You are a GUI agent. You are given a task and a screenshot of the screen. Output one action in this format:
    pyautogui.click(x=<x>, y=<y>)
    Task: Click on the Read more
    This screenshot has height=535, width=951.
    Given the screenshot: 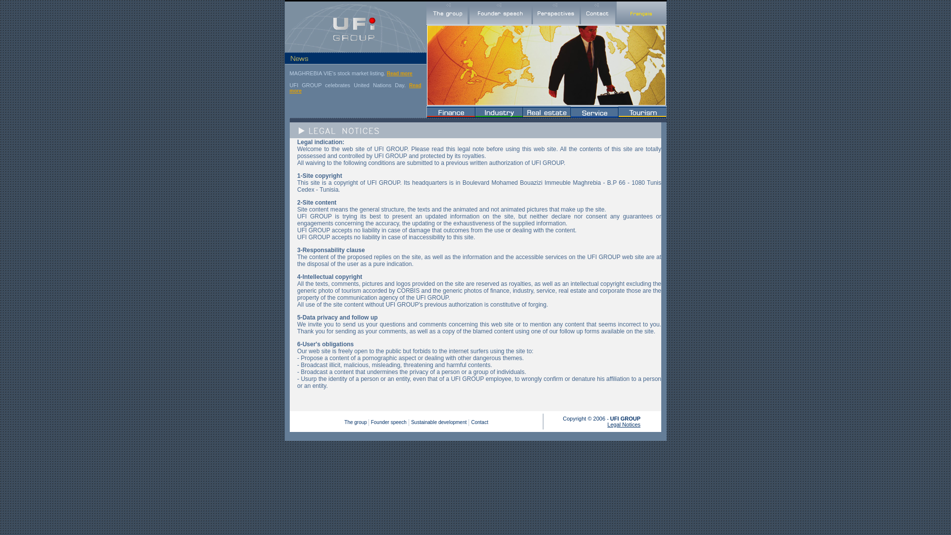 What is the action you would take?
    pyautogui.click(x=400, y=73)
    